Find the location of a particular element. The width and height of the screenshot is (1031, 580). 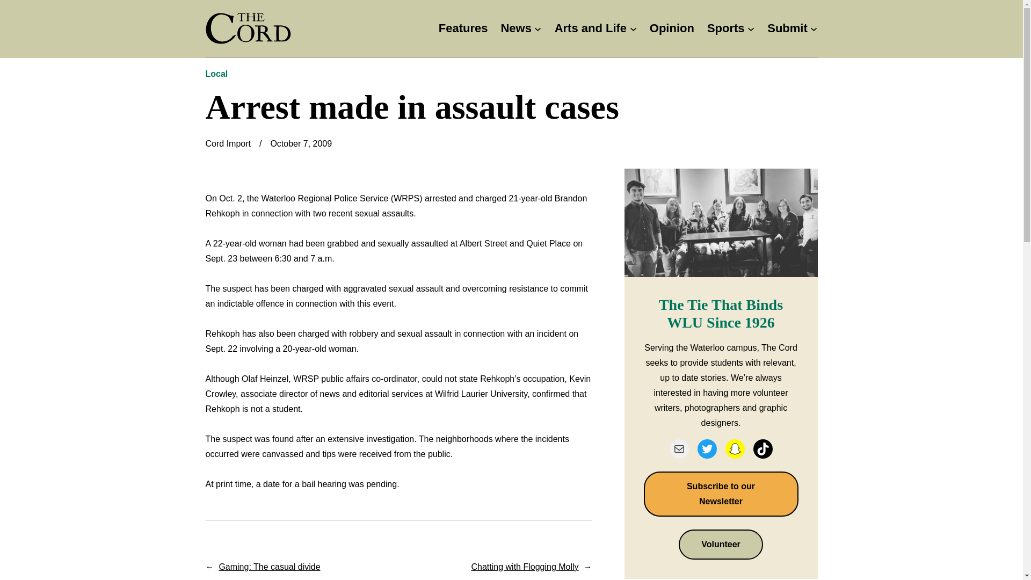

Gaming: The casual divide is located at coordinates (269, 566).